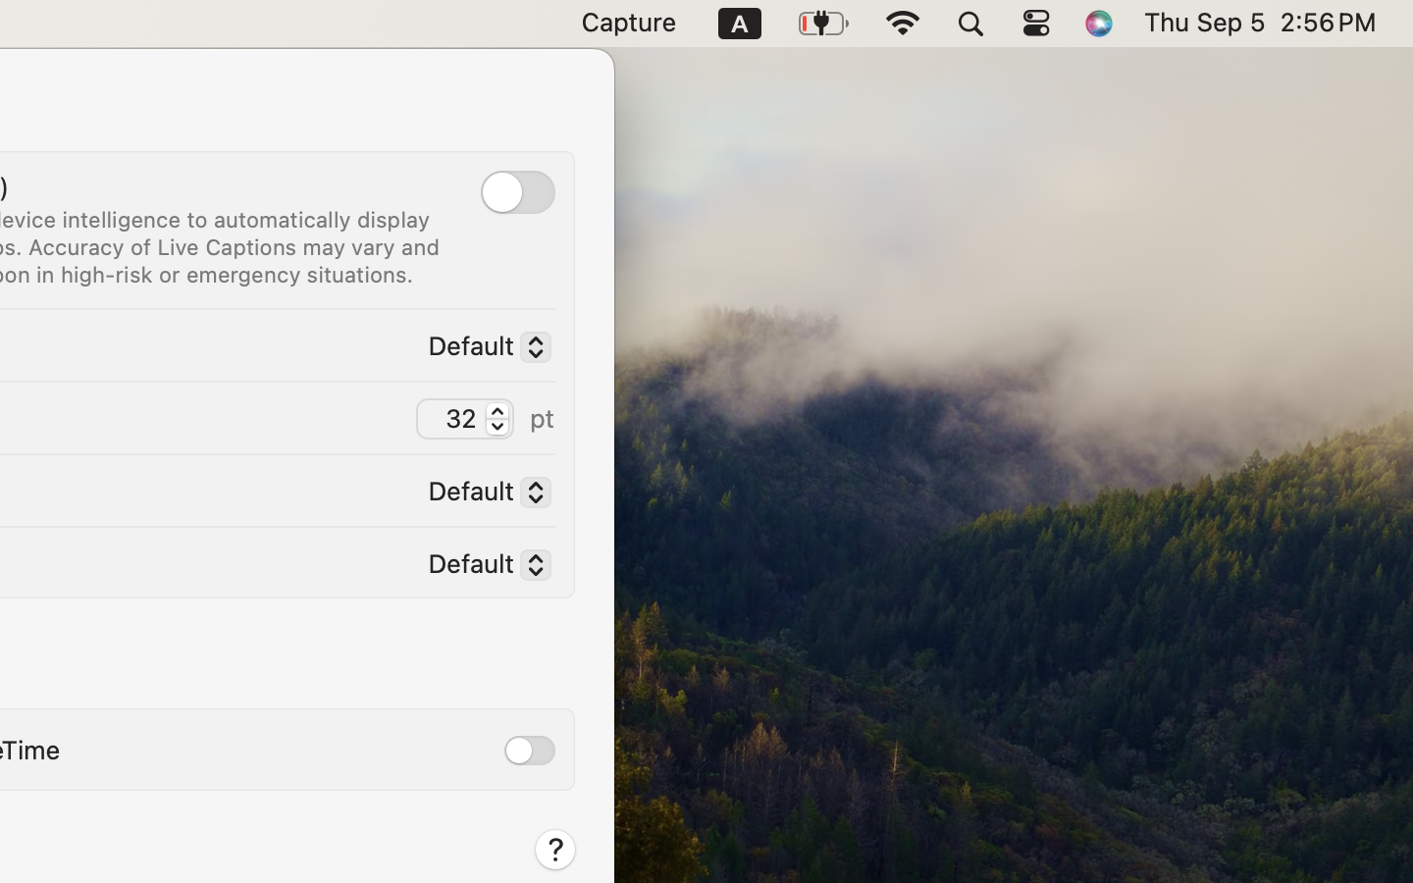 This screenshot has height=883, width=1413. What do you see at coordinates (482, 568) in the screenshot?
I see `Default` at bounding box center [482, 568].